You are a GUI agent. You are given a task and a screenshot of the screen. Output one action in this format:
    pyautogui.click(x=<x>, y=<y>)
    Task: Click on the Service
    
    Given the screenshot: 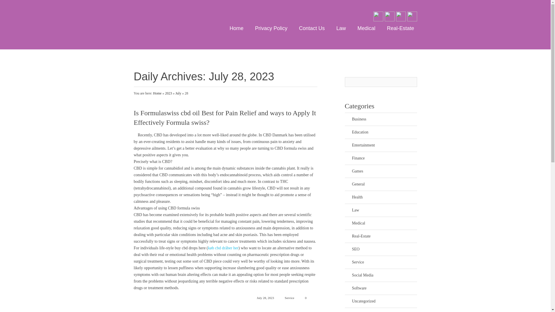 What is the action you would take?
    pyautogui.click(x=384, y=262)
    